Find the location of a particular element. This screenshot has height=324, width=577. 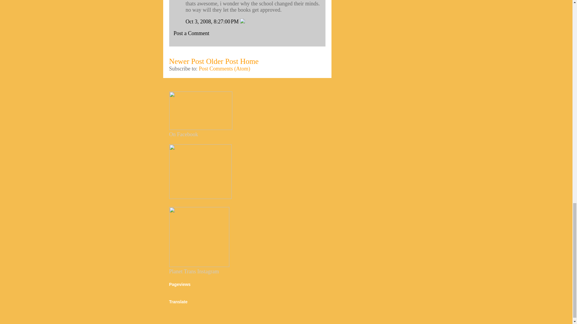

Home is located at coordinates (249, 61).